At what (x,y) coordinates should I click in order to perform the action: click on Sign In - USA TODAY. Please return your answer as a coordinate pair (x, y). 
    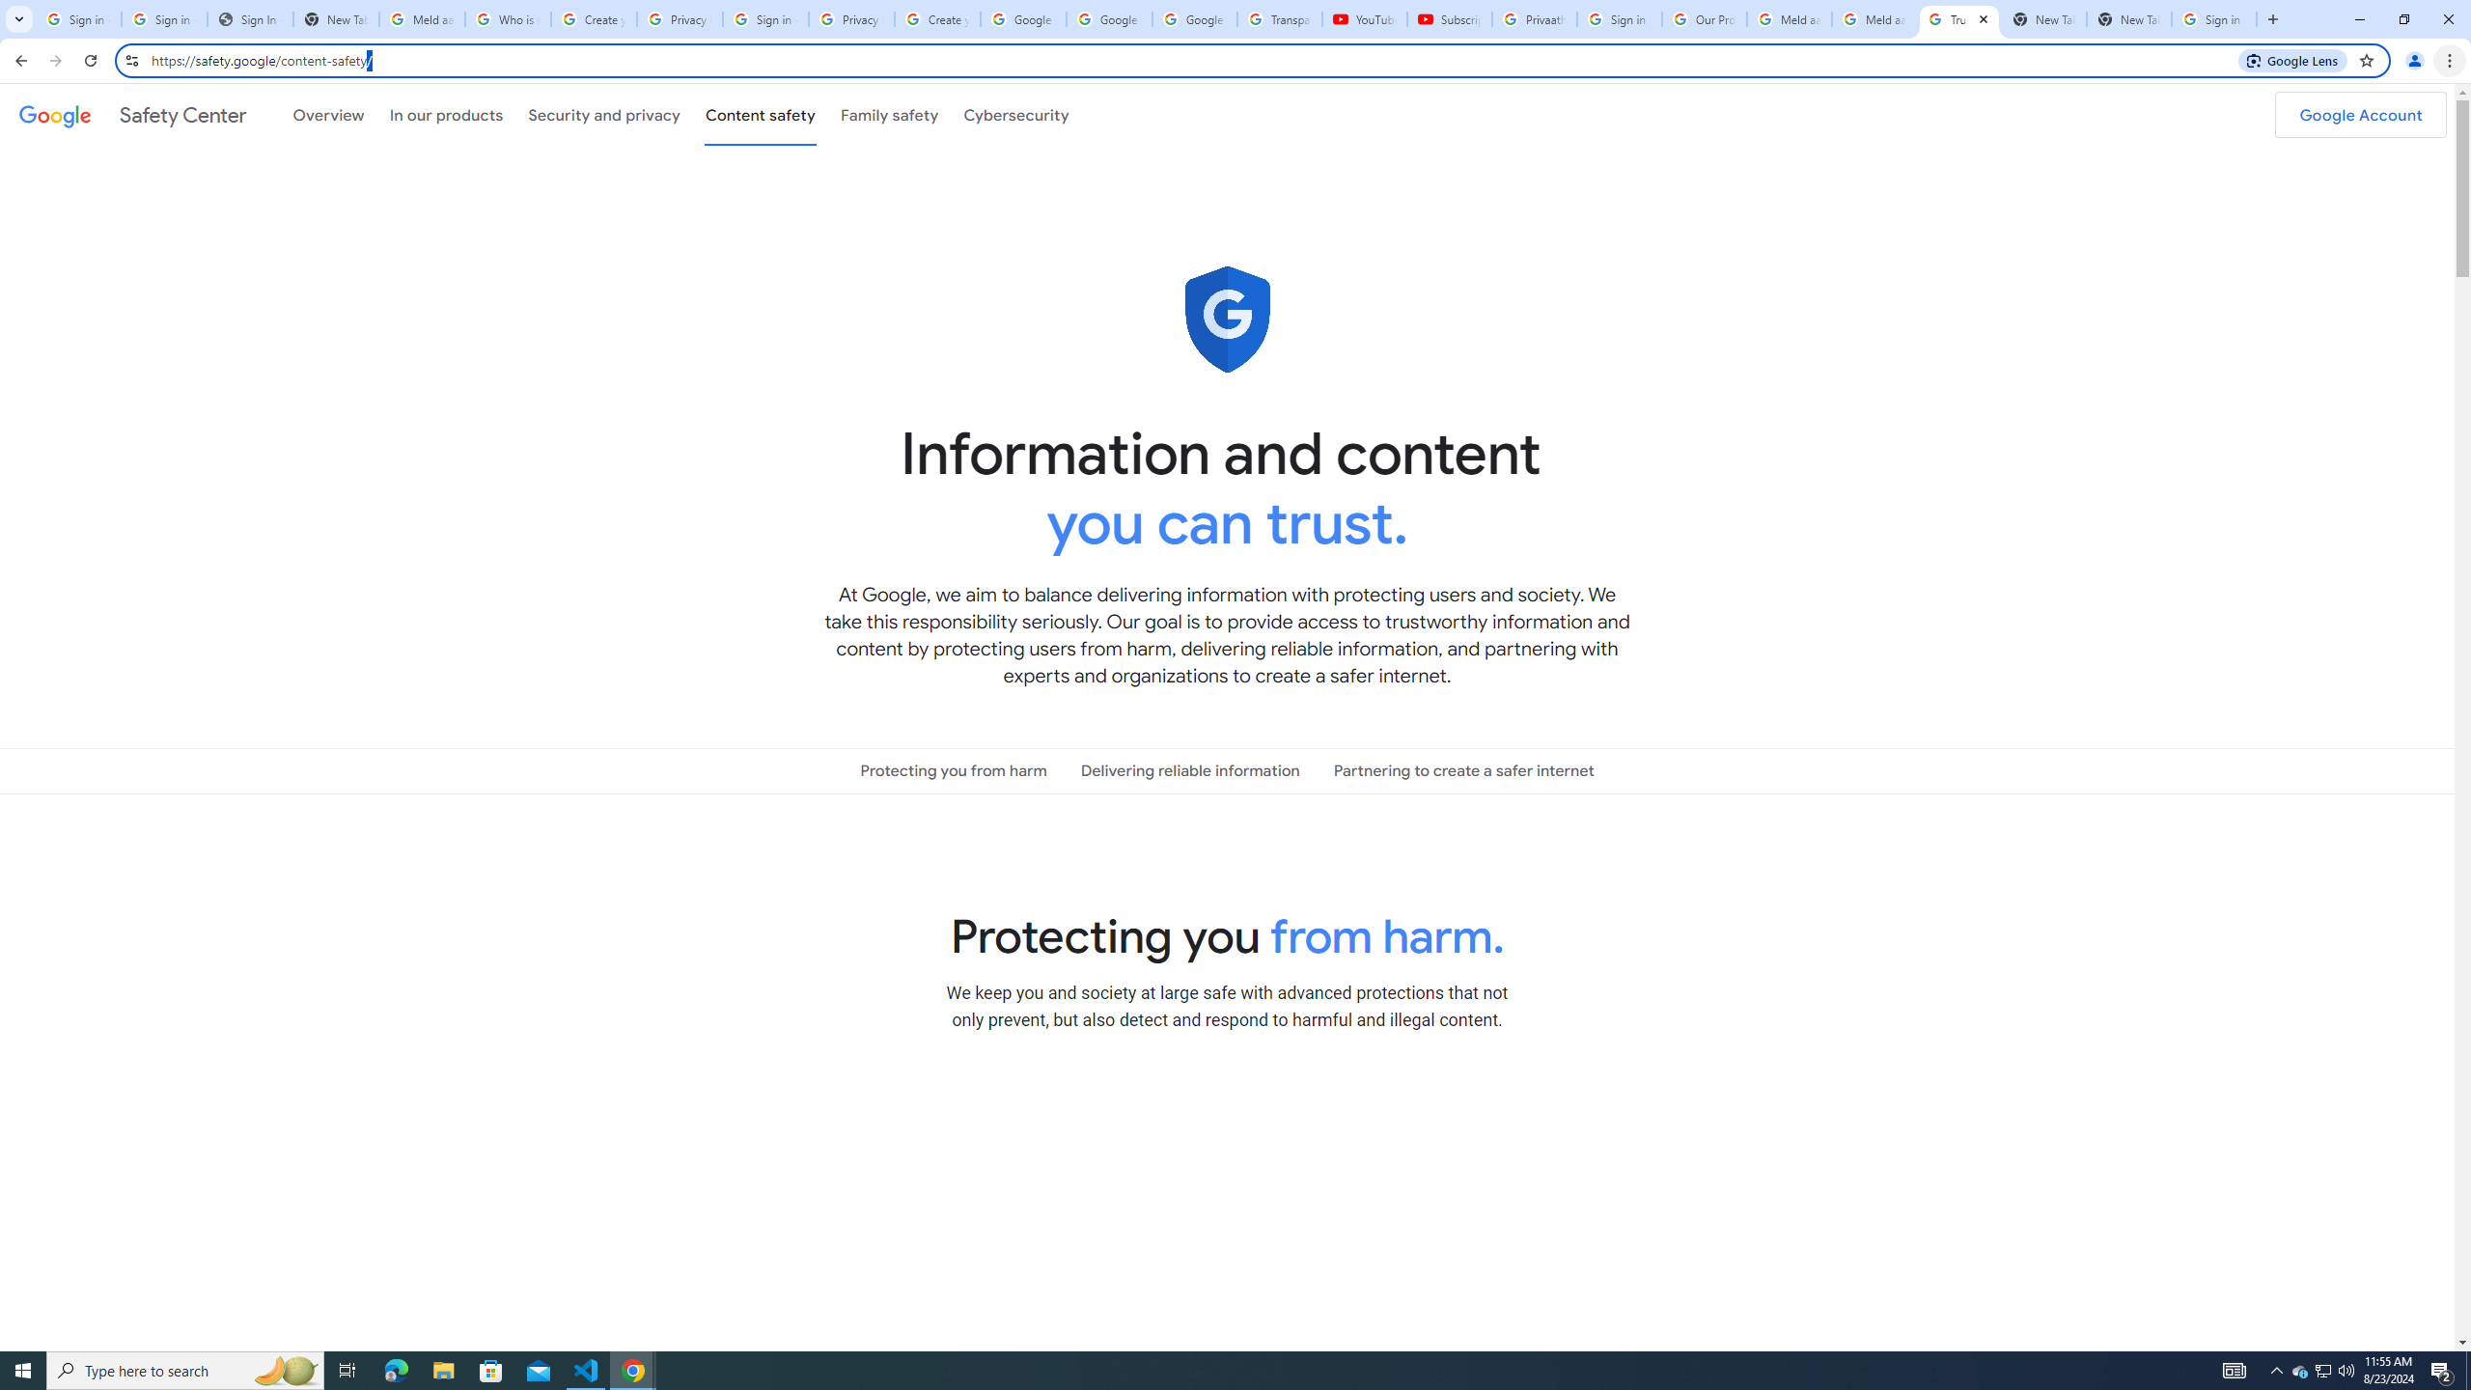
    Looking at the image, I should click on (249, 19).